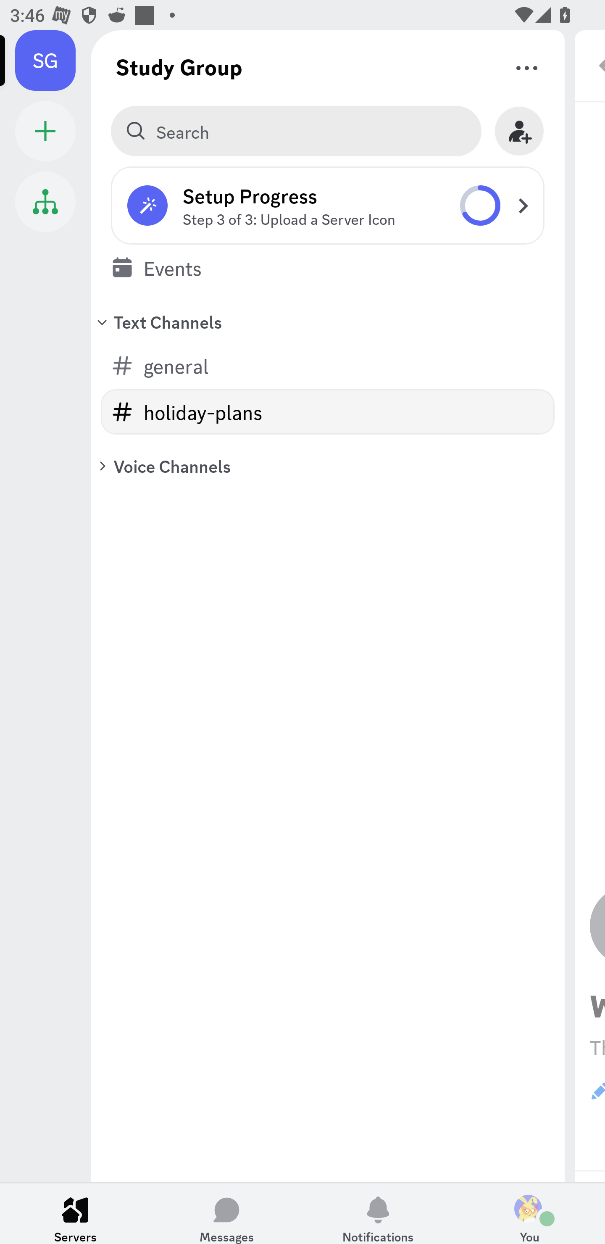 This screenshot has width=605, height=1244. I want to click on holiday-plans (text channel) holiday-plans, so click(328, 412).